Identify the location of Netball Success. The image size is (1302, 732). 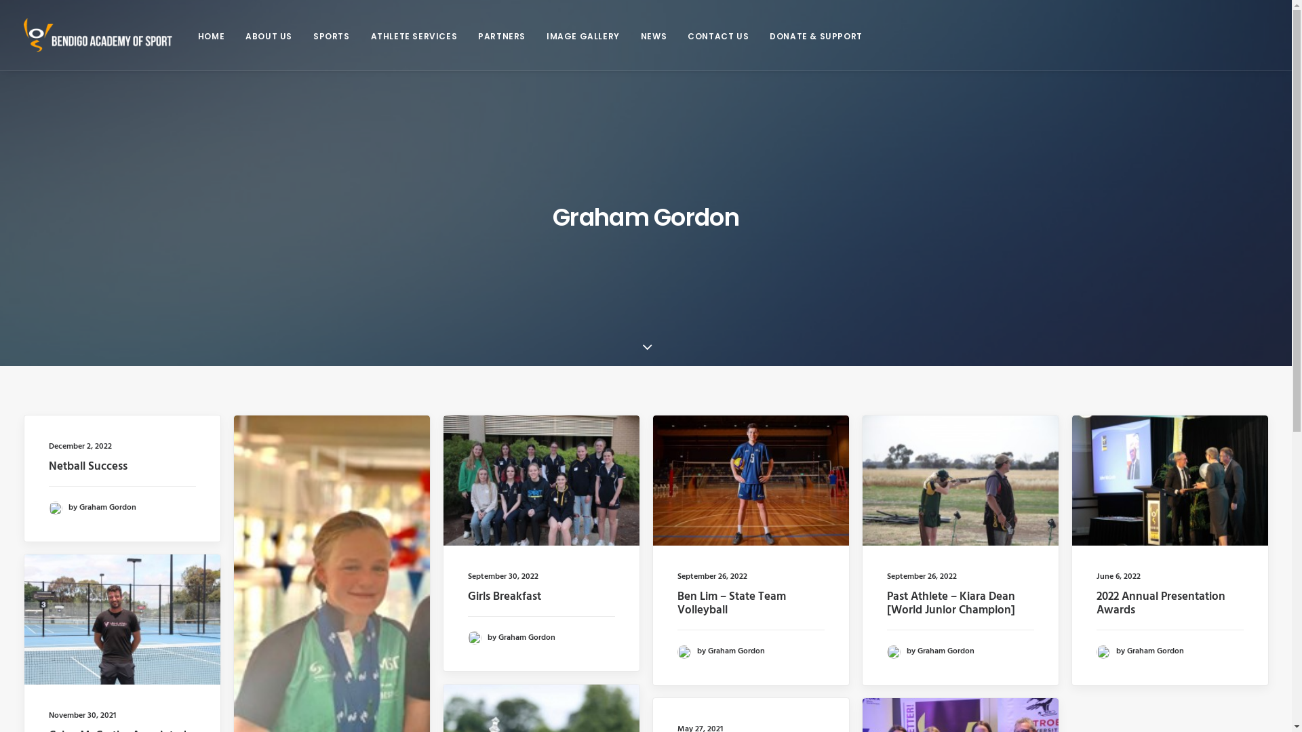
(88, 466).